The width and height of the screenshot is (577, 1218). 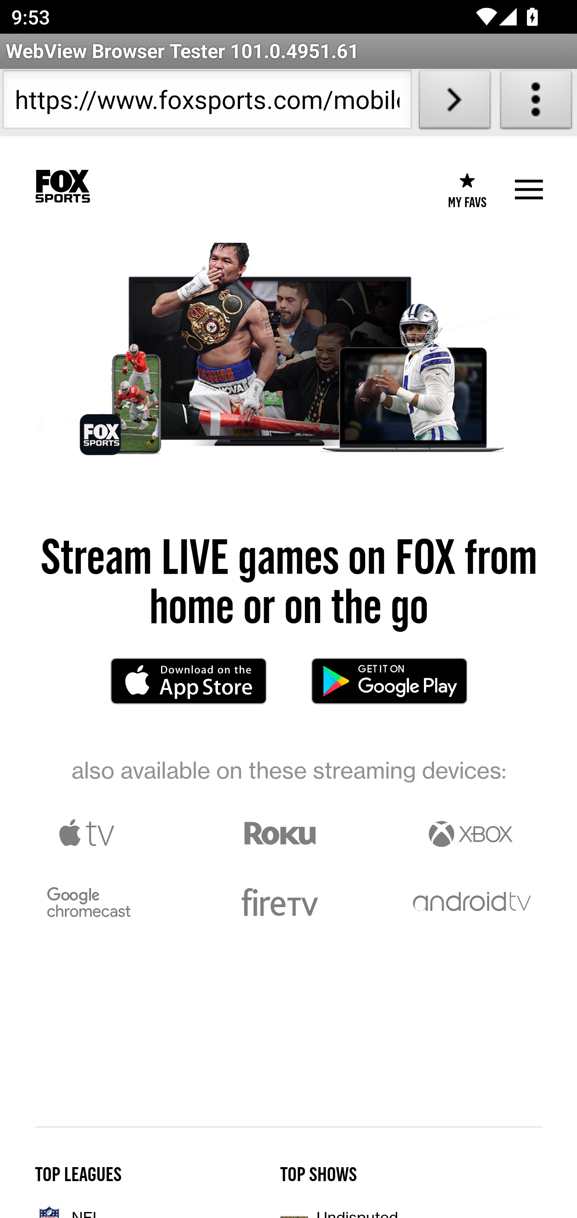 What do you see at coordinates (454, 103) in the screenshot?
I see `Load URL` at bounding box center [454, 103].